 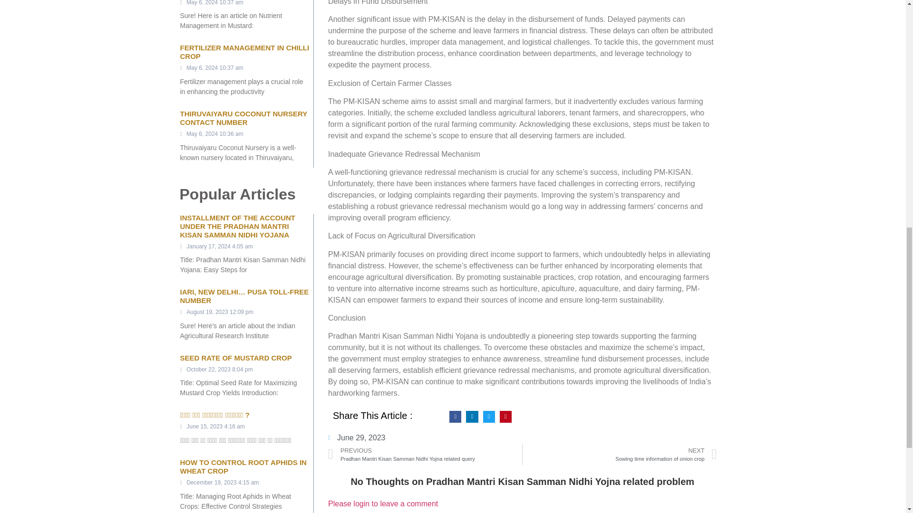 I want to click on HOW TO CONTROL ROOT APHIDS IN WHEAT CROP, so click(x=244, y=52).